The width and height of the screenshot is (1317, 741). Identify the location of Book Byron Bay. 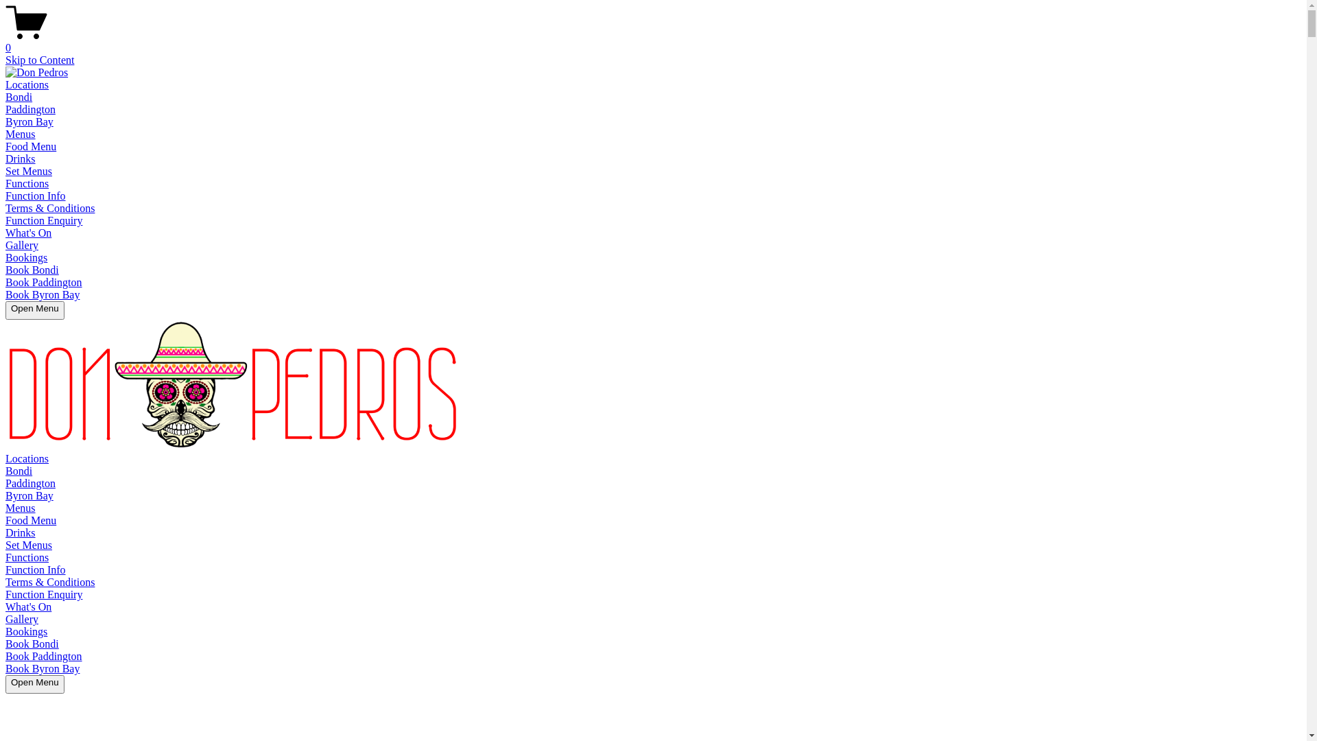
(43, 295).